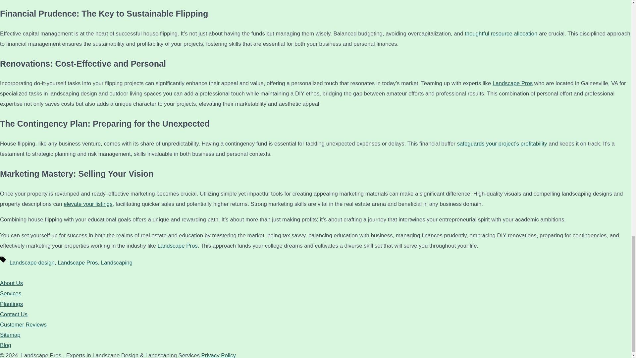 The height and width of the screenshot is (358, 636). I want to click on thoughtful resource allocation, so click(501, 33).